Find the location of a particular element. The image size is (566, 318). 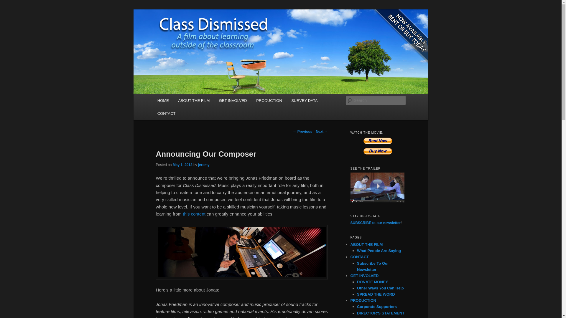

jonasbio is located at coordinates (242, 252).